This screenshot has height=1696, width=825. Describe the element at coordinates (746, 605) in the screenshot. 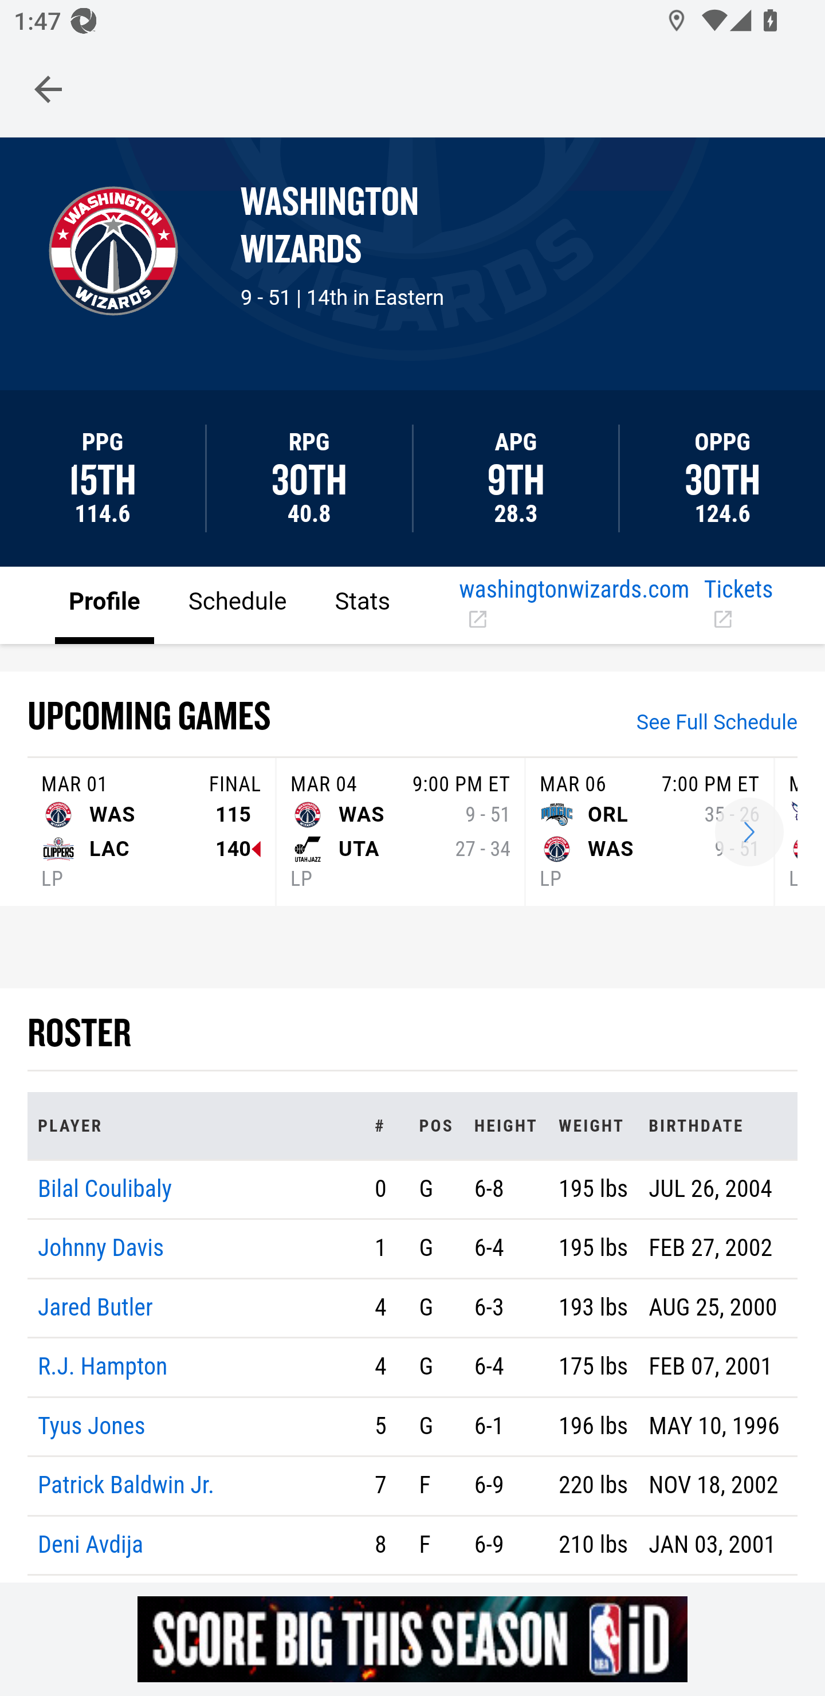

I see `Tickets` at that location.